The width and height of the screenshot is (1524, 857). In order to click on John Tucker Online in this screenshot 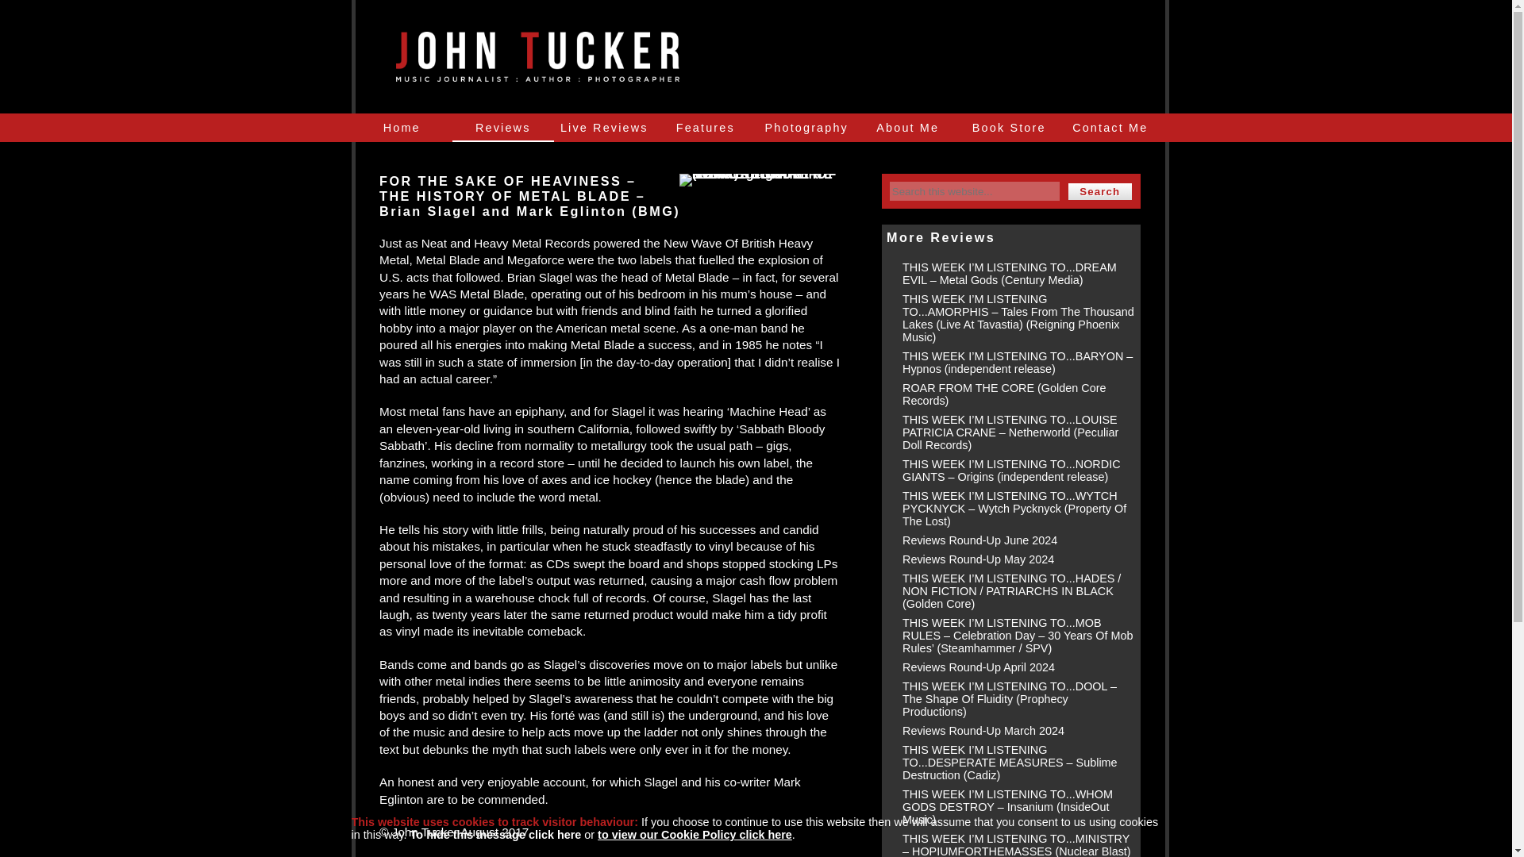, I will do `click(537, 73)`.